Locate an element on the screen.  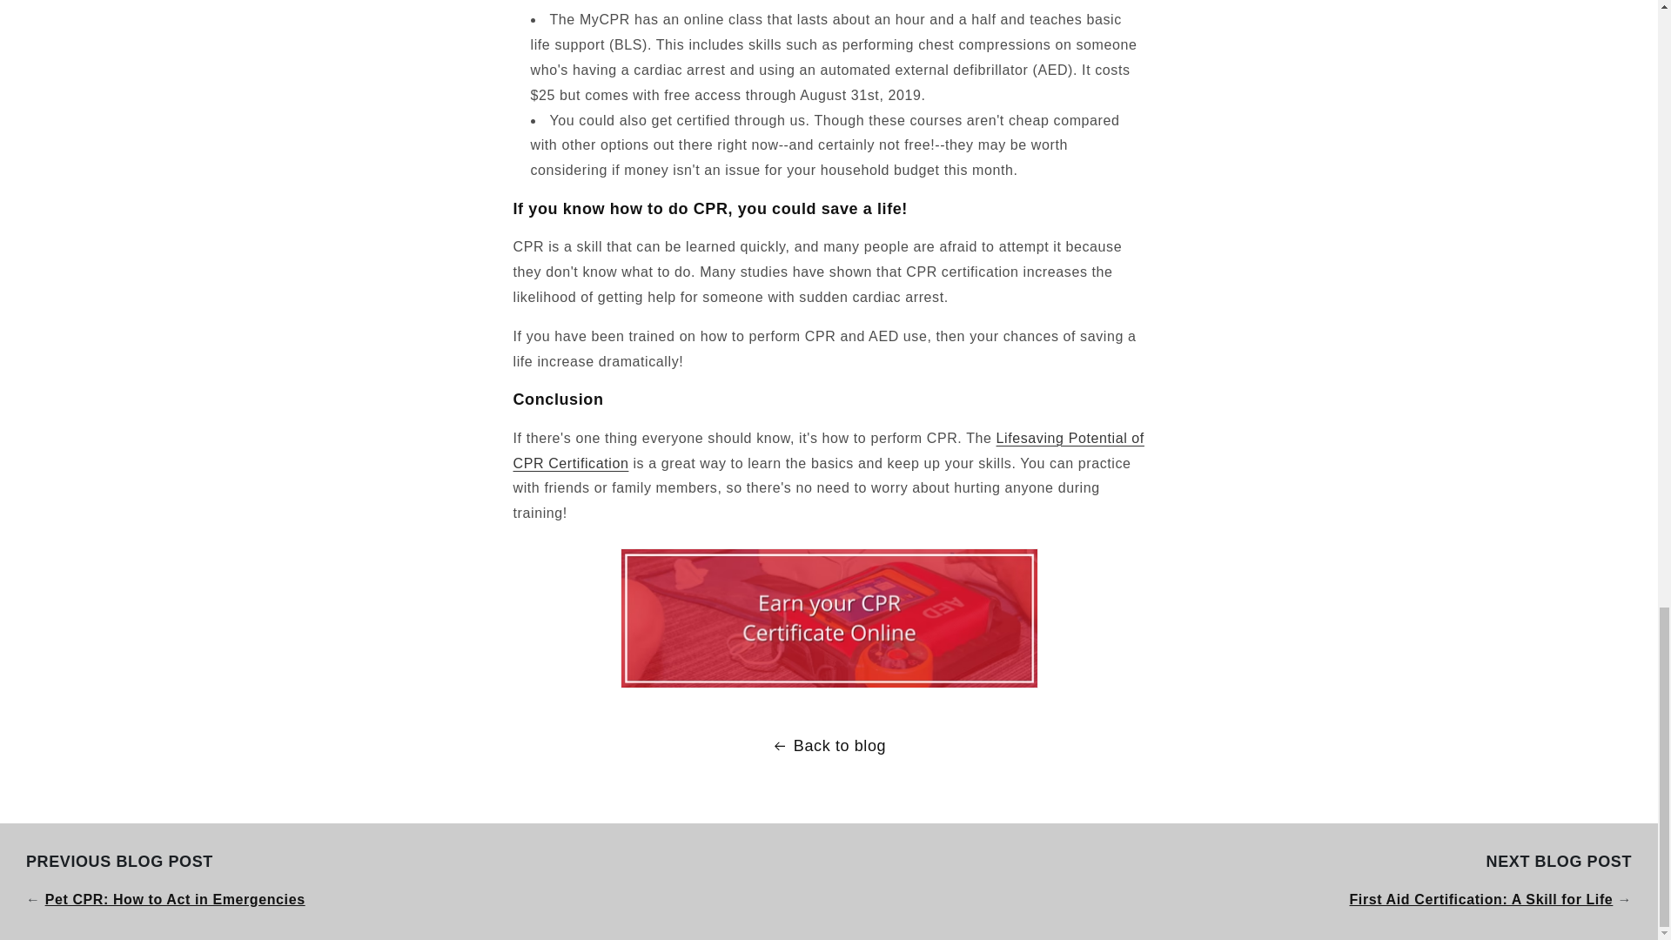
Pet CPR: How to Act in Emergencies is located at coordinates (175, 899).